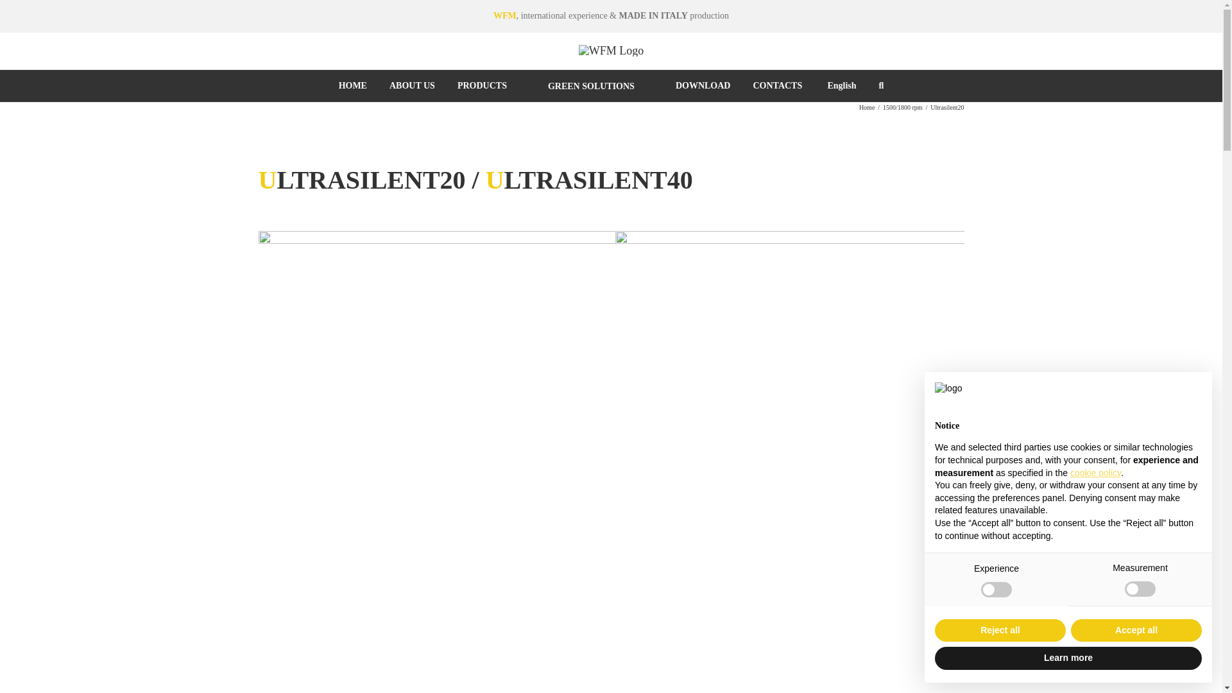 The height and width of the screenshot is (693, 1232). What do you see at coordinates (840, 86) in the screenshot?
I see `English` at bounding box center [840, 86].